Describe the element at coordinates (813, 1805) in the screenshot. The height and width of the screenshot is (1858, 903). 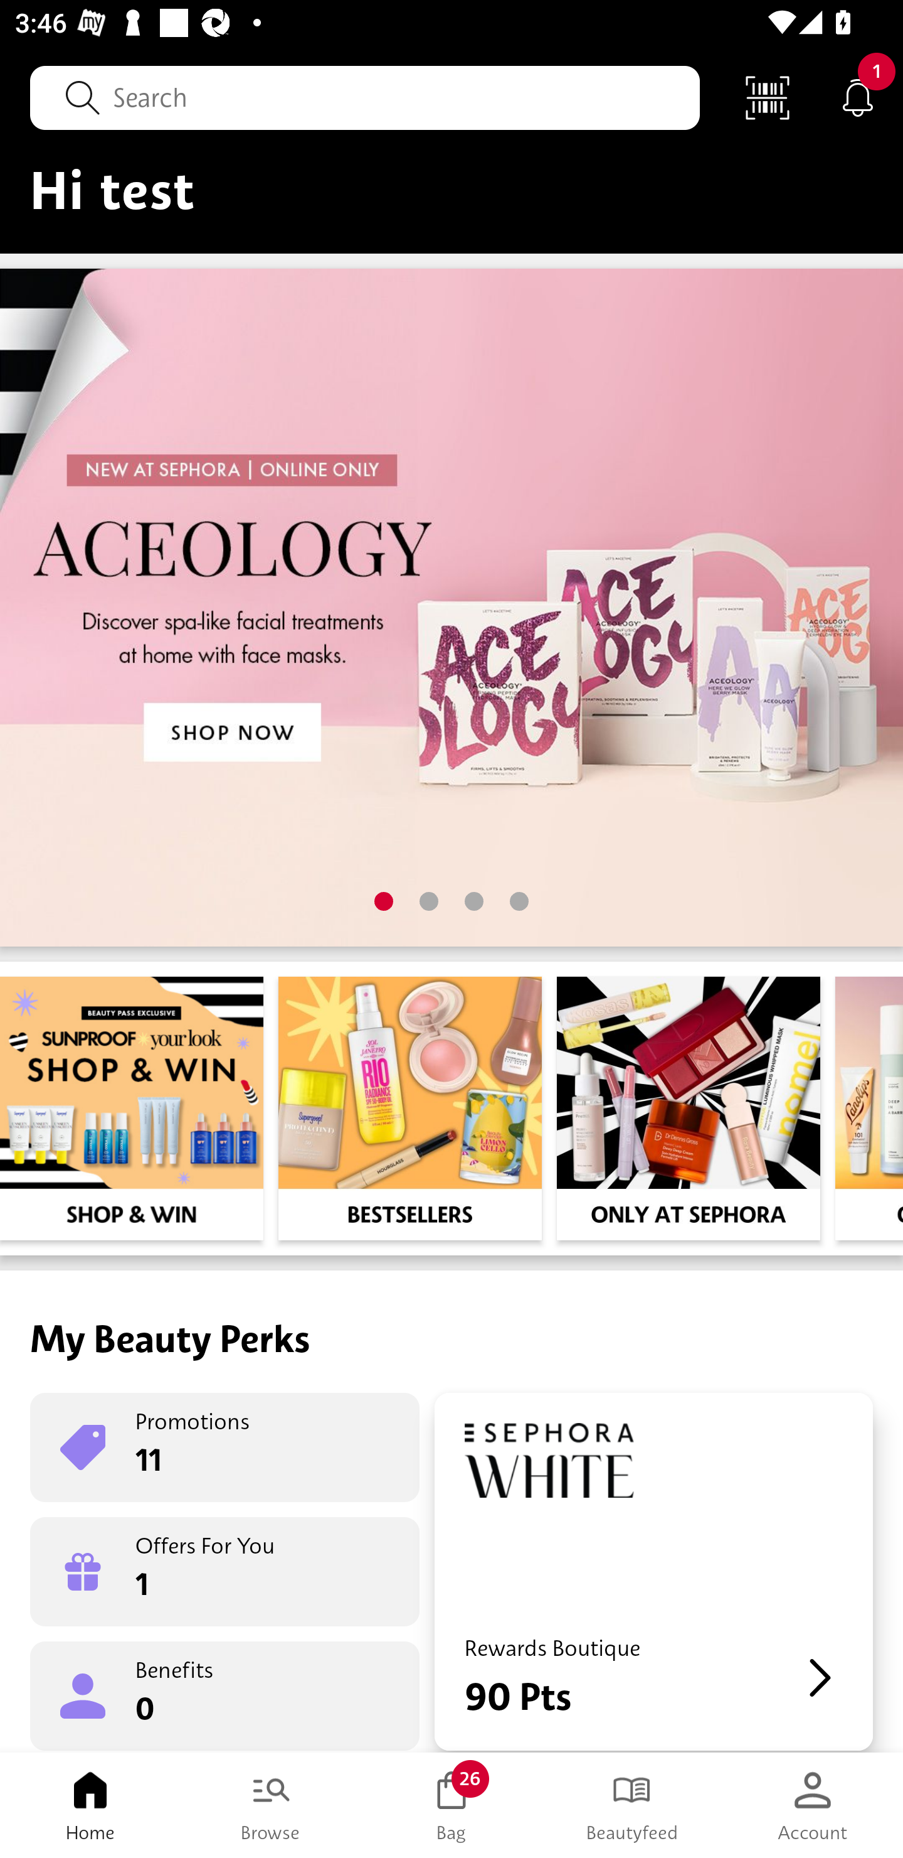
I see `Account` at that location.